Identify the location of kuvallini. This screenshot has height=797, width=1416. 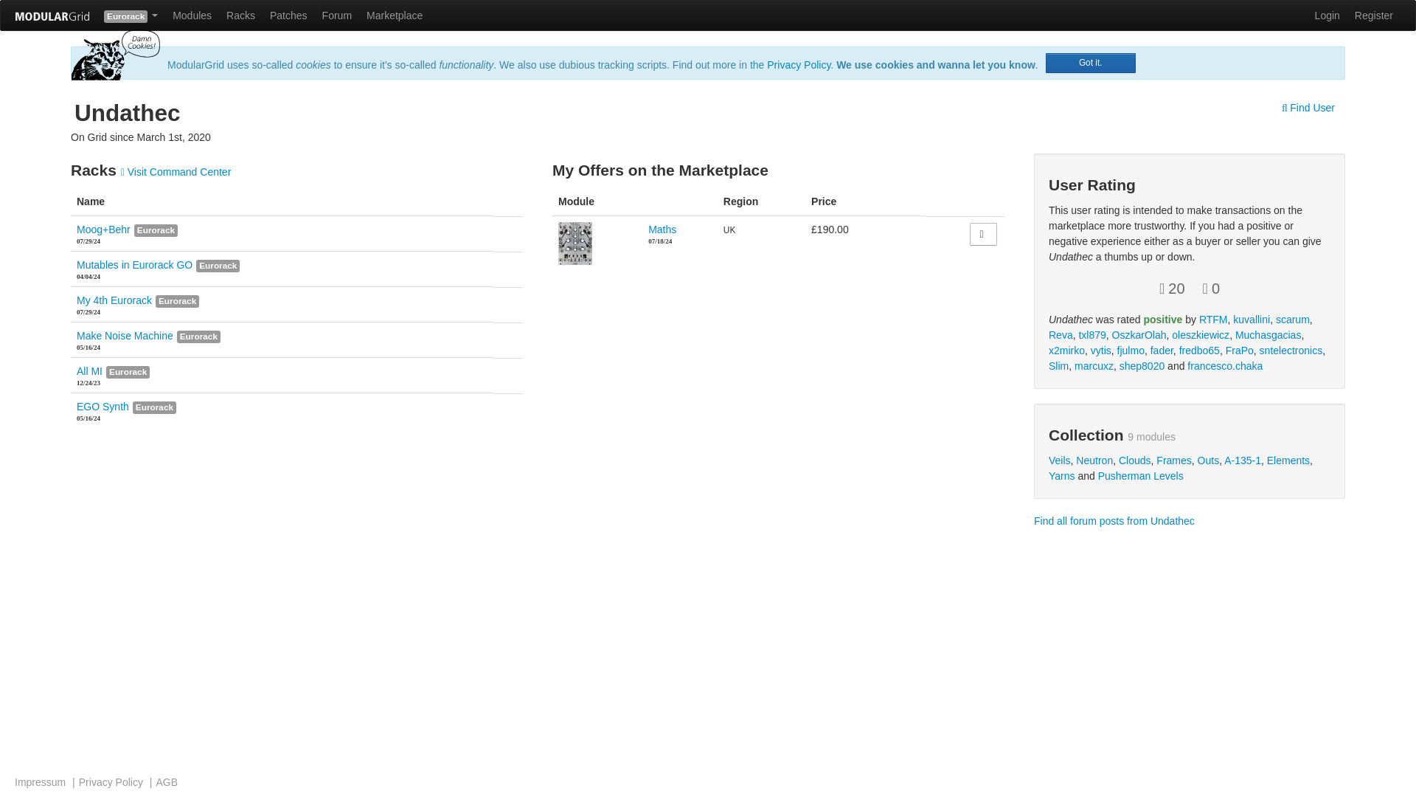
(1252, 319).